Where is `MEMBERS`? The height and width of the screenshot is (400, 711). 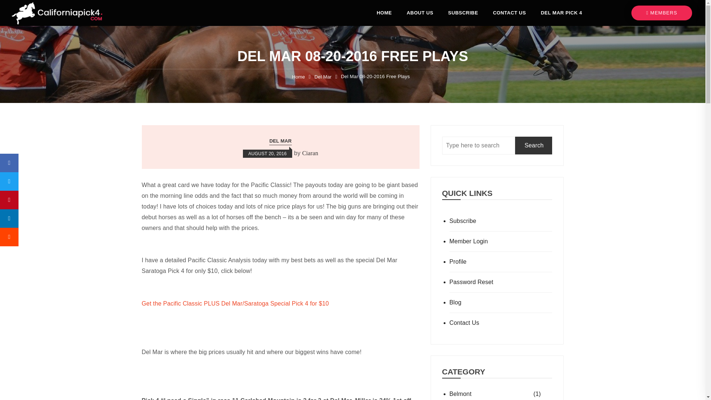
MEMBERS is located at coordinates (661, 13).